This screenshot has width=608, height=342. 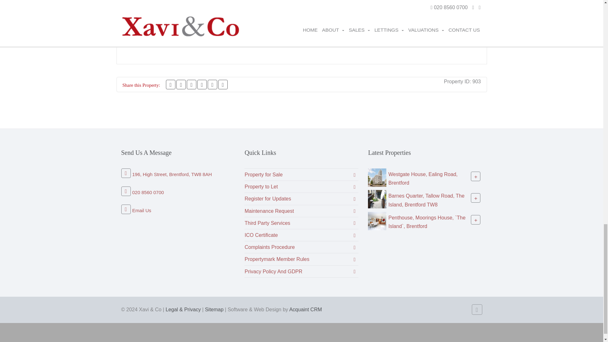 I want to click on Pinterest, so click(x=191, y=84).